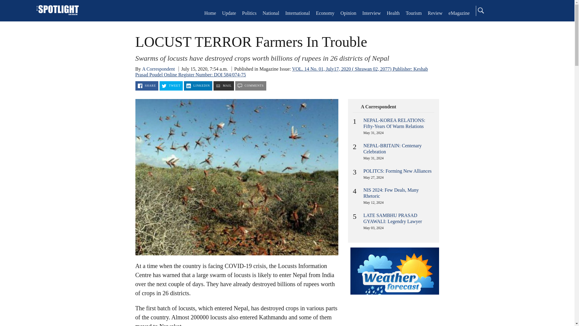 The width and height of the screenshot is (579, 326). I want to click on A Correspondent, so click(378, 107).